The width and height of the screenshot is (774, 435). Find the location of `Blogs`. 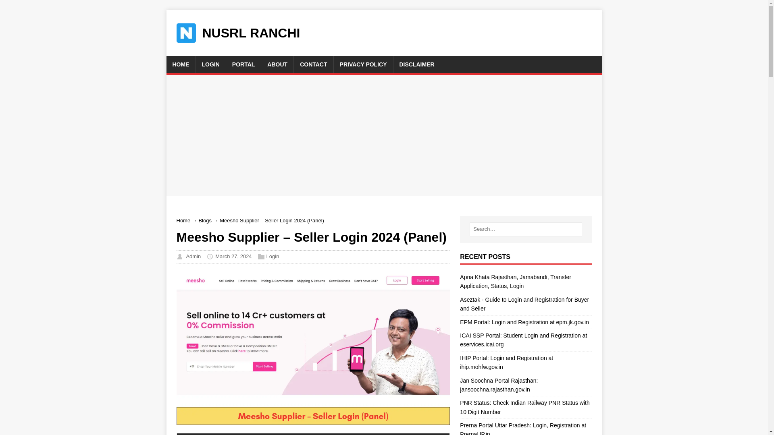

Blogs is located at coordinates (205, 221).